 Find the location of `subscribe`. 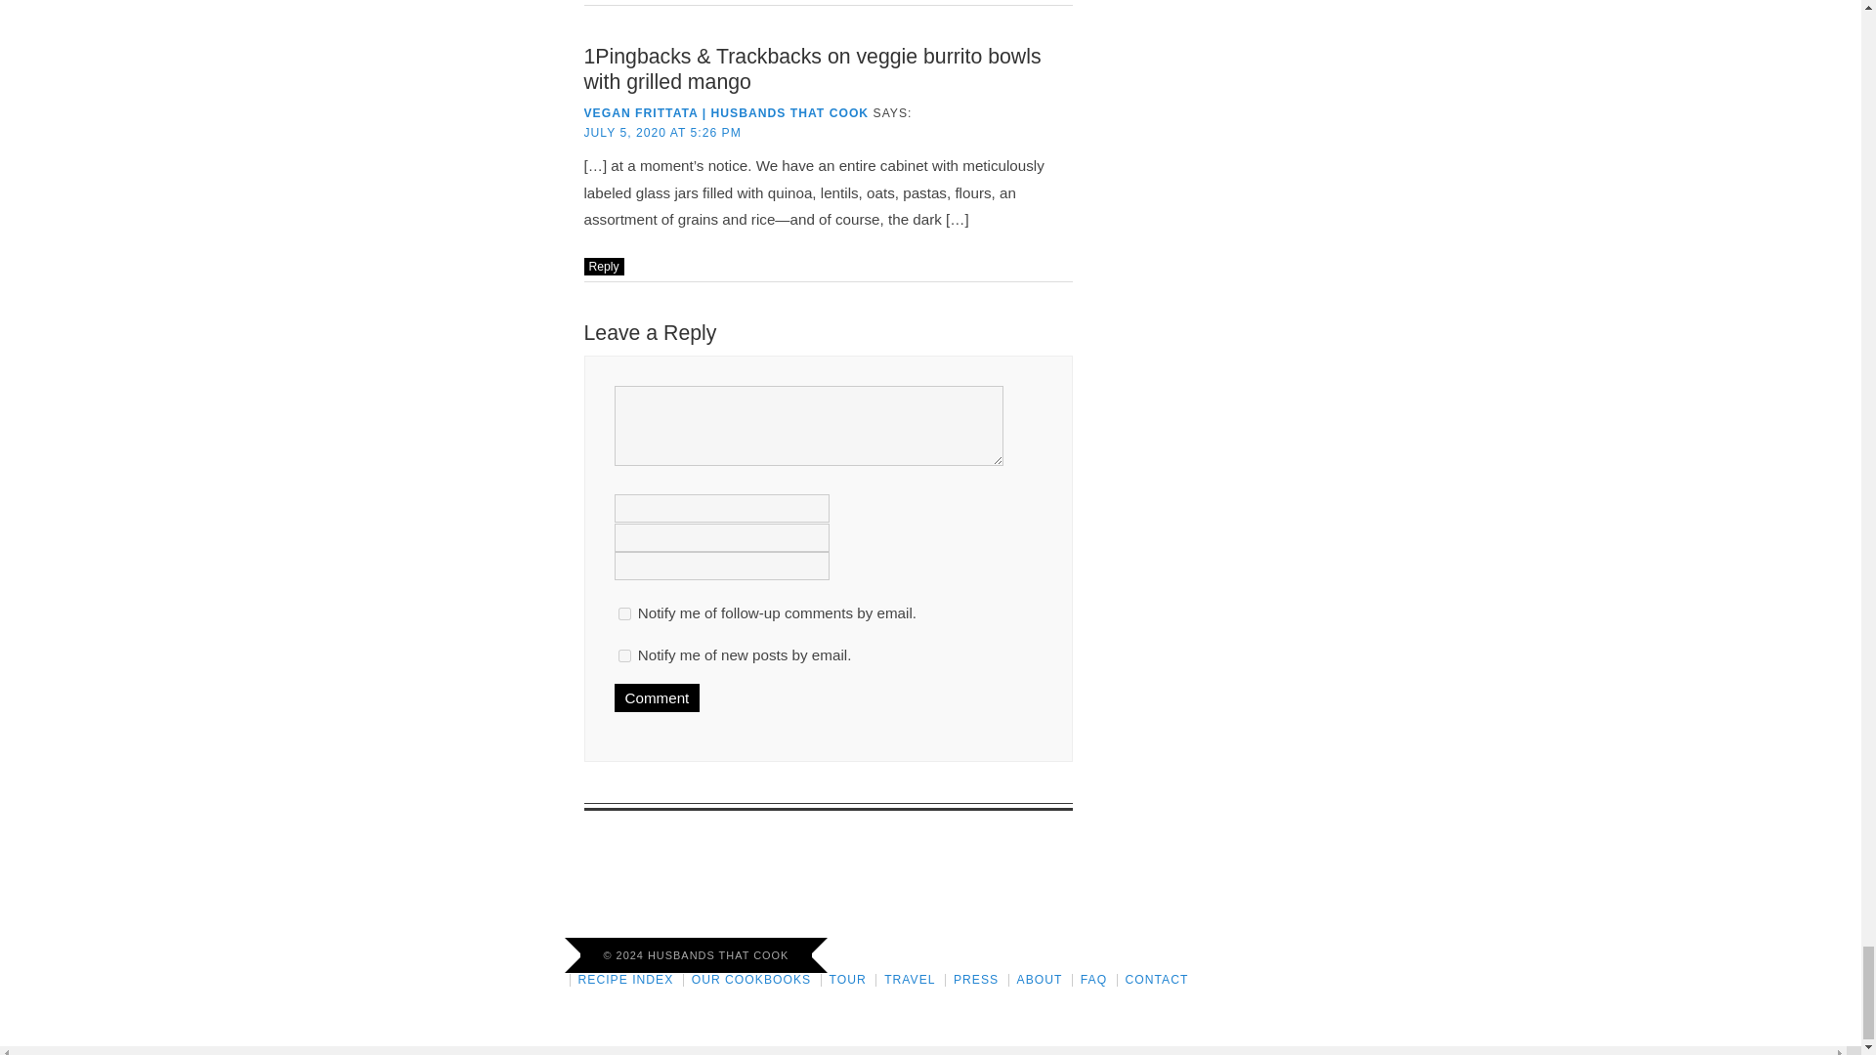

subscribe is located at coordinates (623, 613).